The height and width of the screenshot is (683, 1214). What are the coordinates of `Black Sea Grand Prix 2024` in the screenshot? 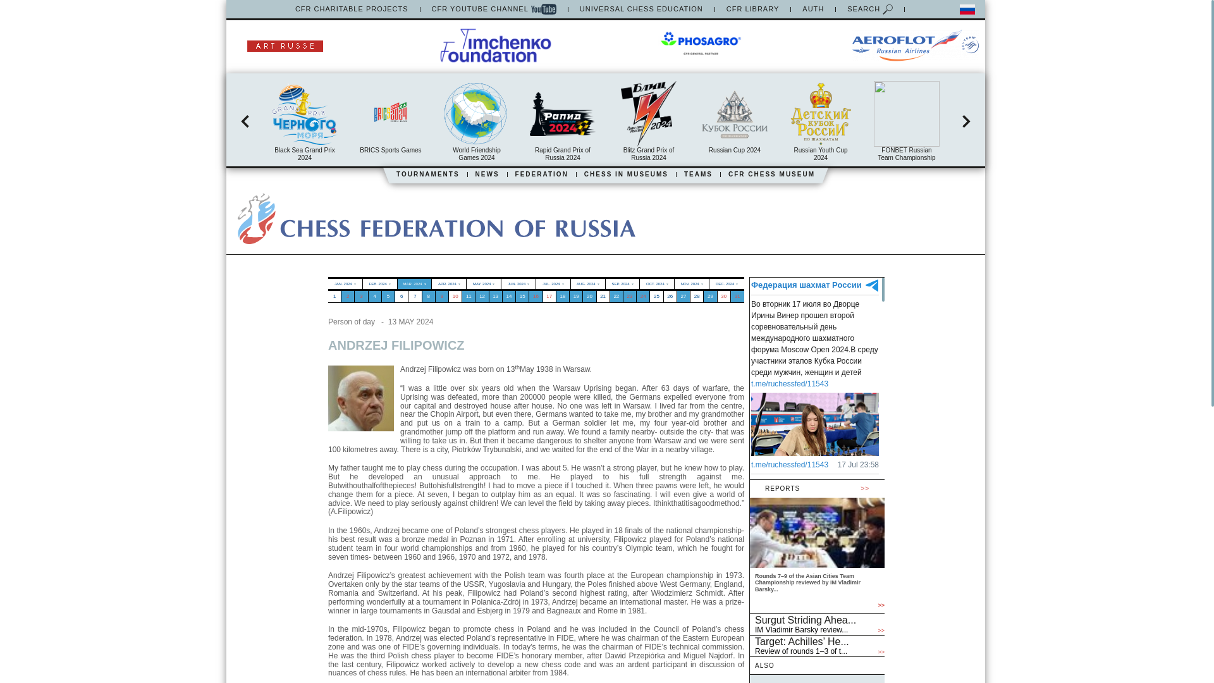 It's located at (305, 121).